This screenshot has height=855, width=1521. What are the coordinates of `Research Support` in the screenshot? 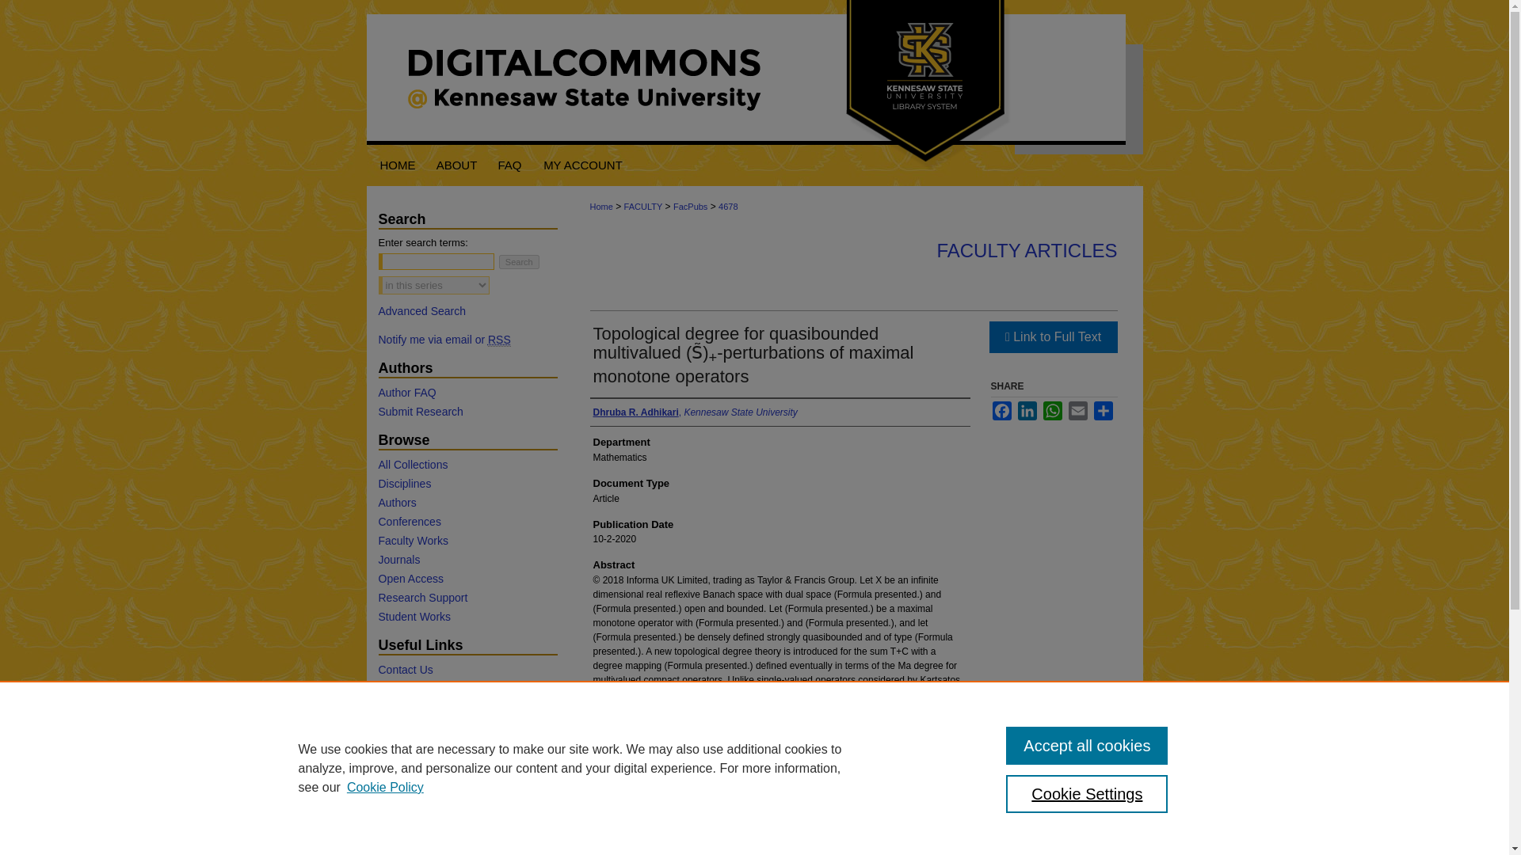 It's located at (467, 597).